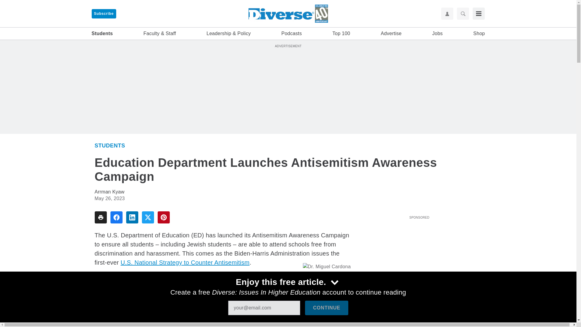 The width and height of the screenshot is (581, 327). I want to click on Share To print, so click(100, 217).